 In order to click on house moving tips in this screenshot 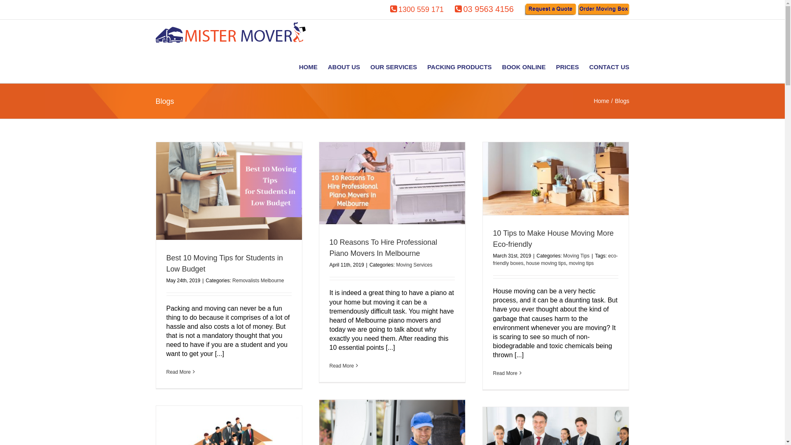, I will do `click(546, 263)`.